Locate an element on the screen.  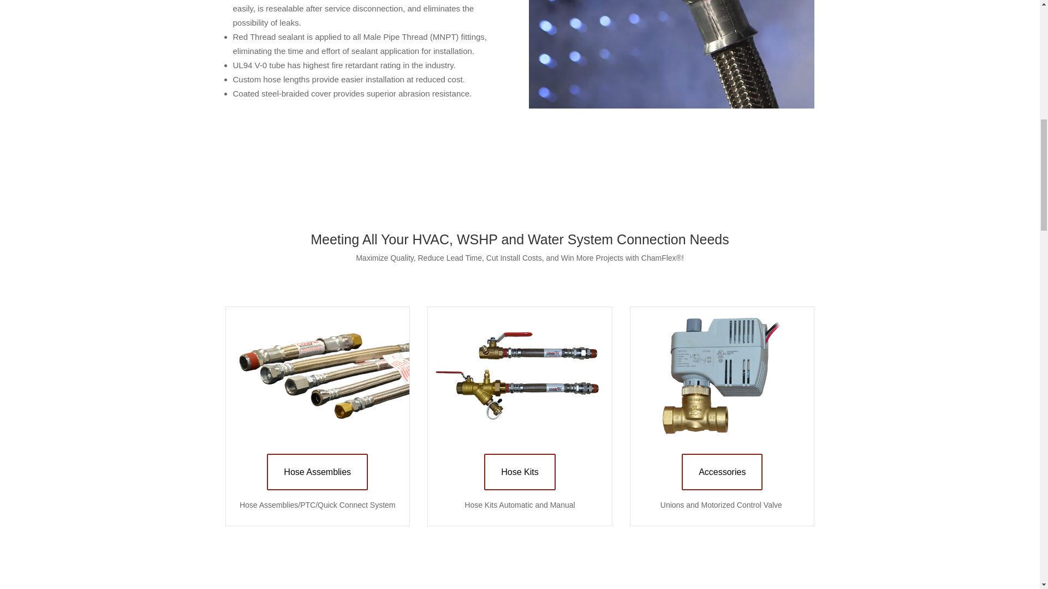
accessories is located at coordinates (722, 375).